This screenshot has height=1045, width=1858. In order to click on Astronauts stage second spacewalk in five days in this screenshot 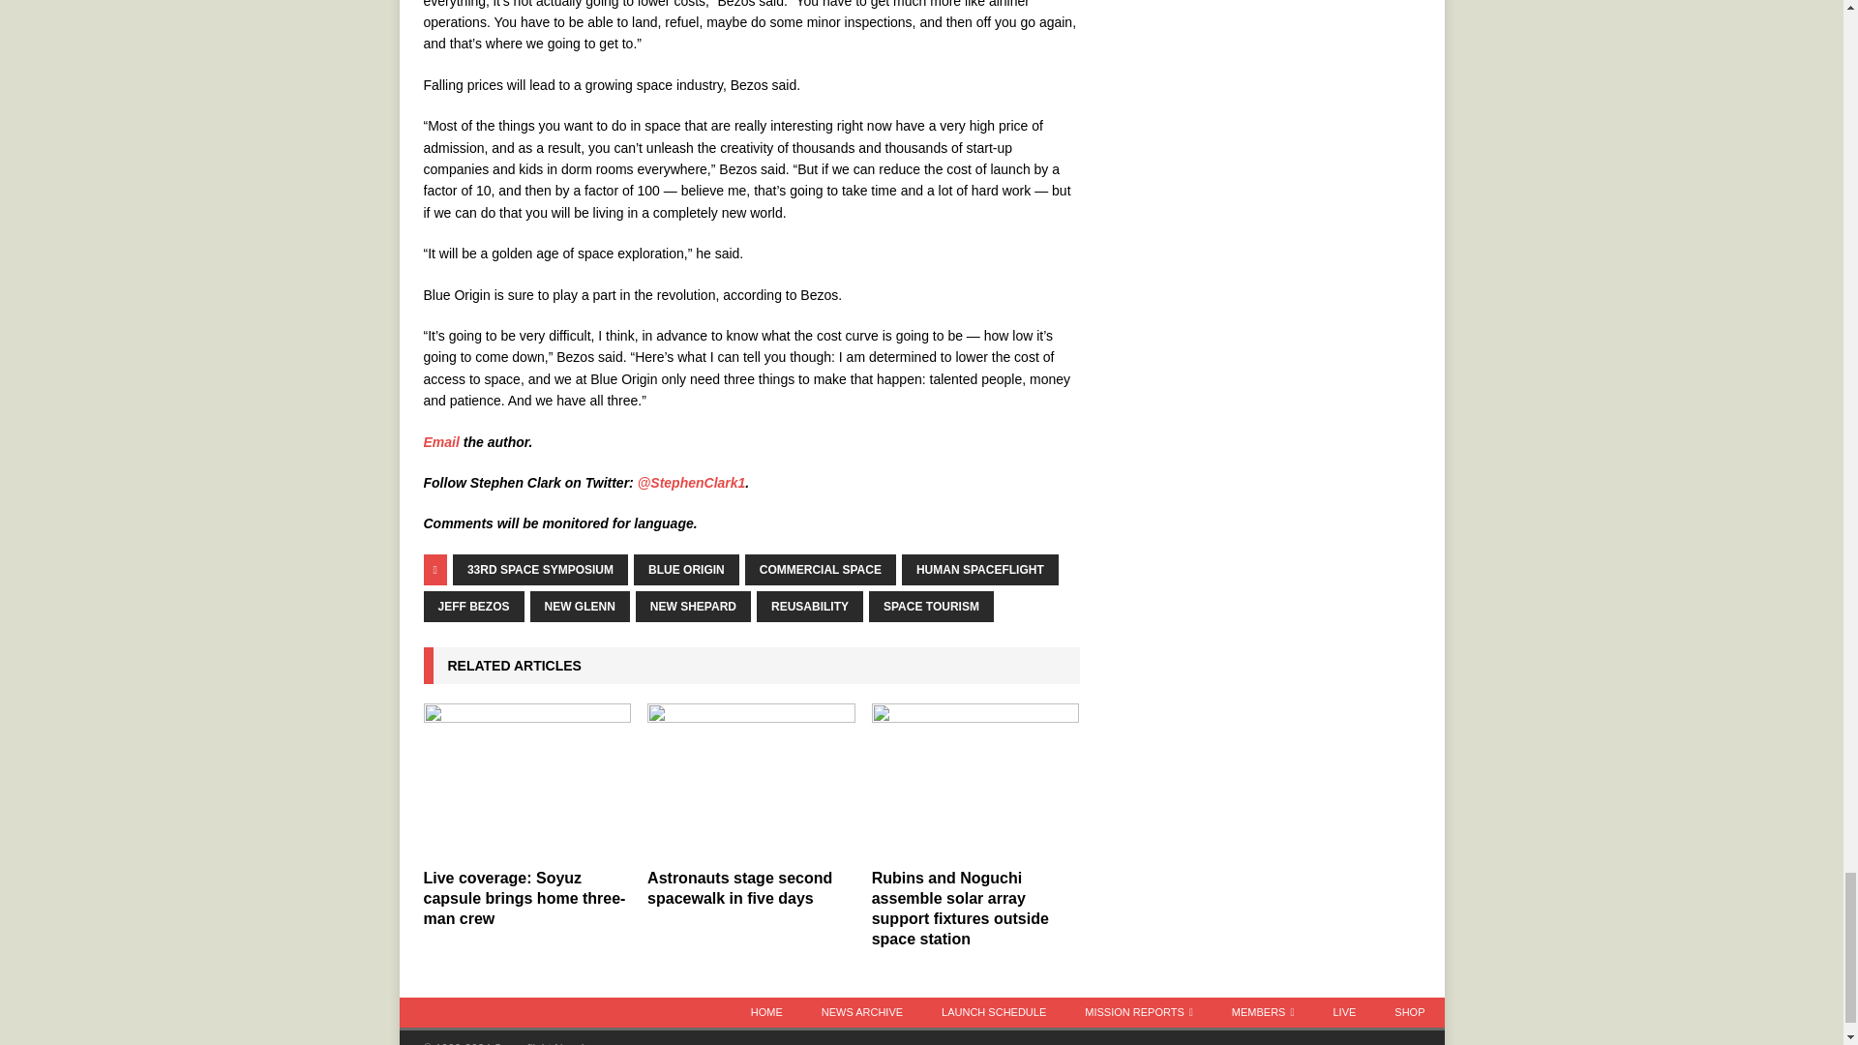, I will do `click(739, 888)`.